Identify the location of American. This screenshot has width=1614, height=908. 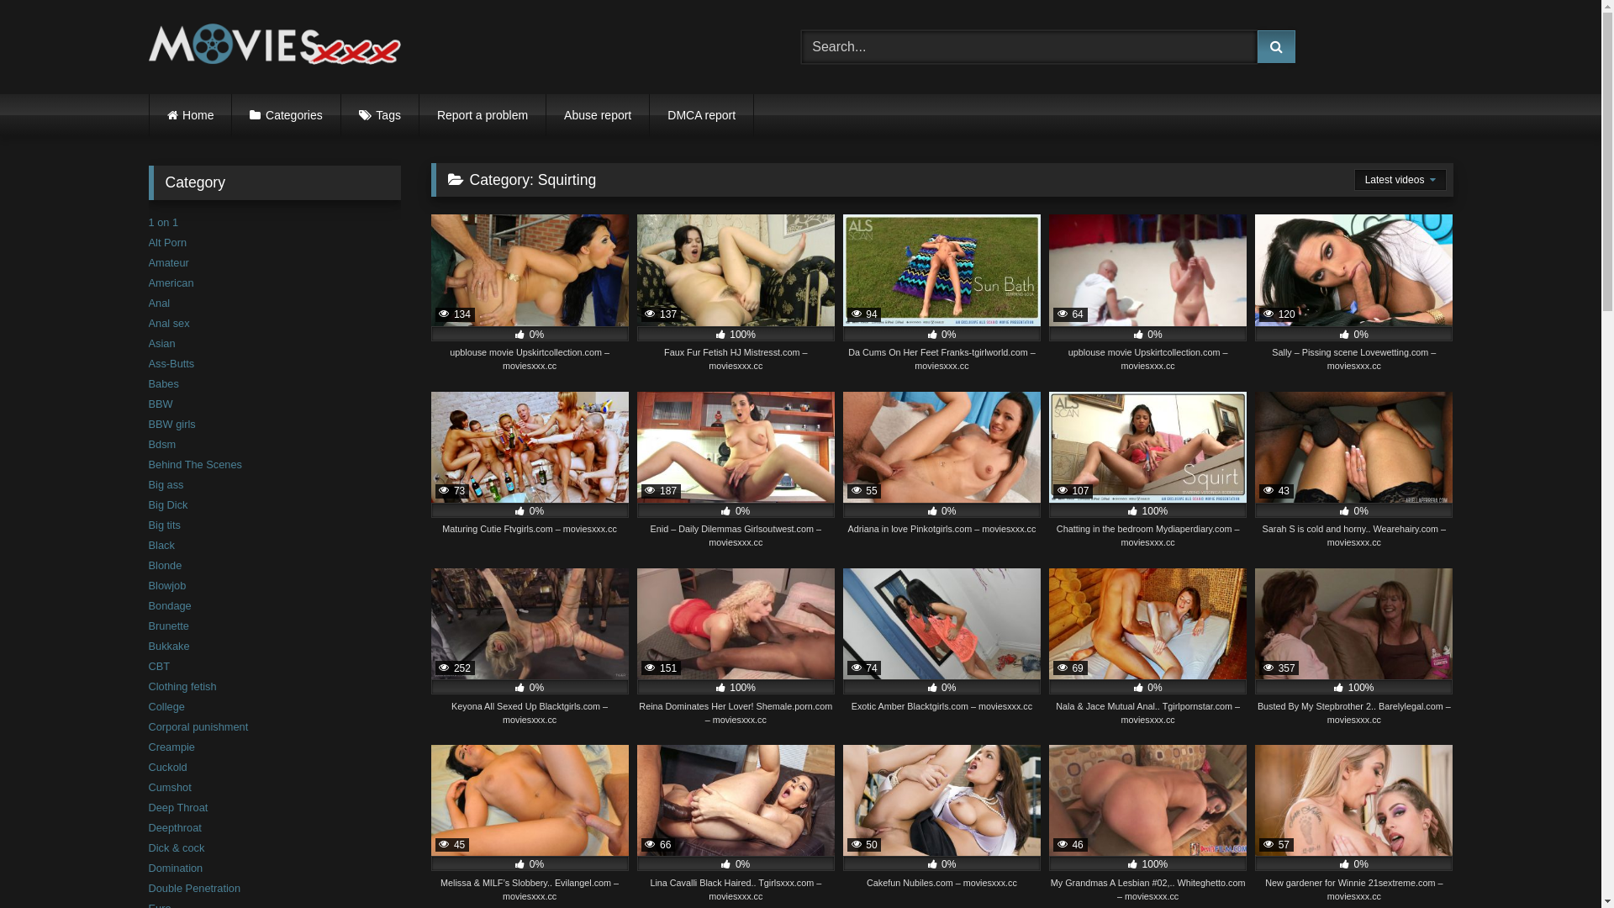
(171, 282).